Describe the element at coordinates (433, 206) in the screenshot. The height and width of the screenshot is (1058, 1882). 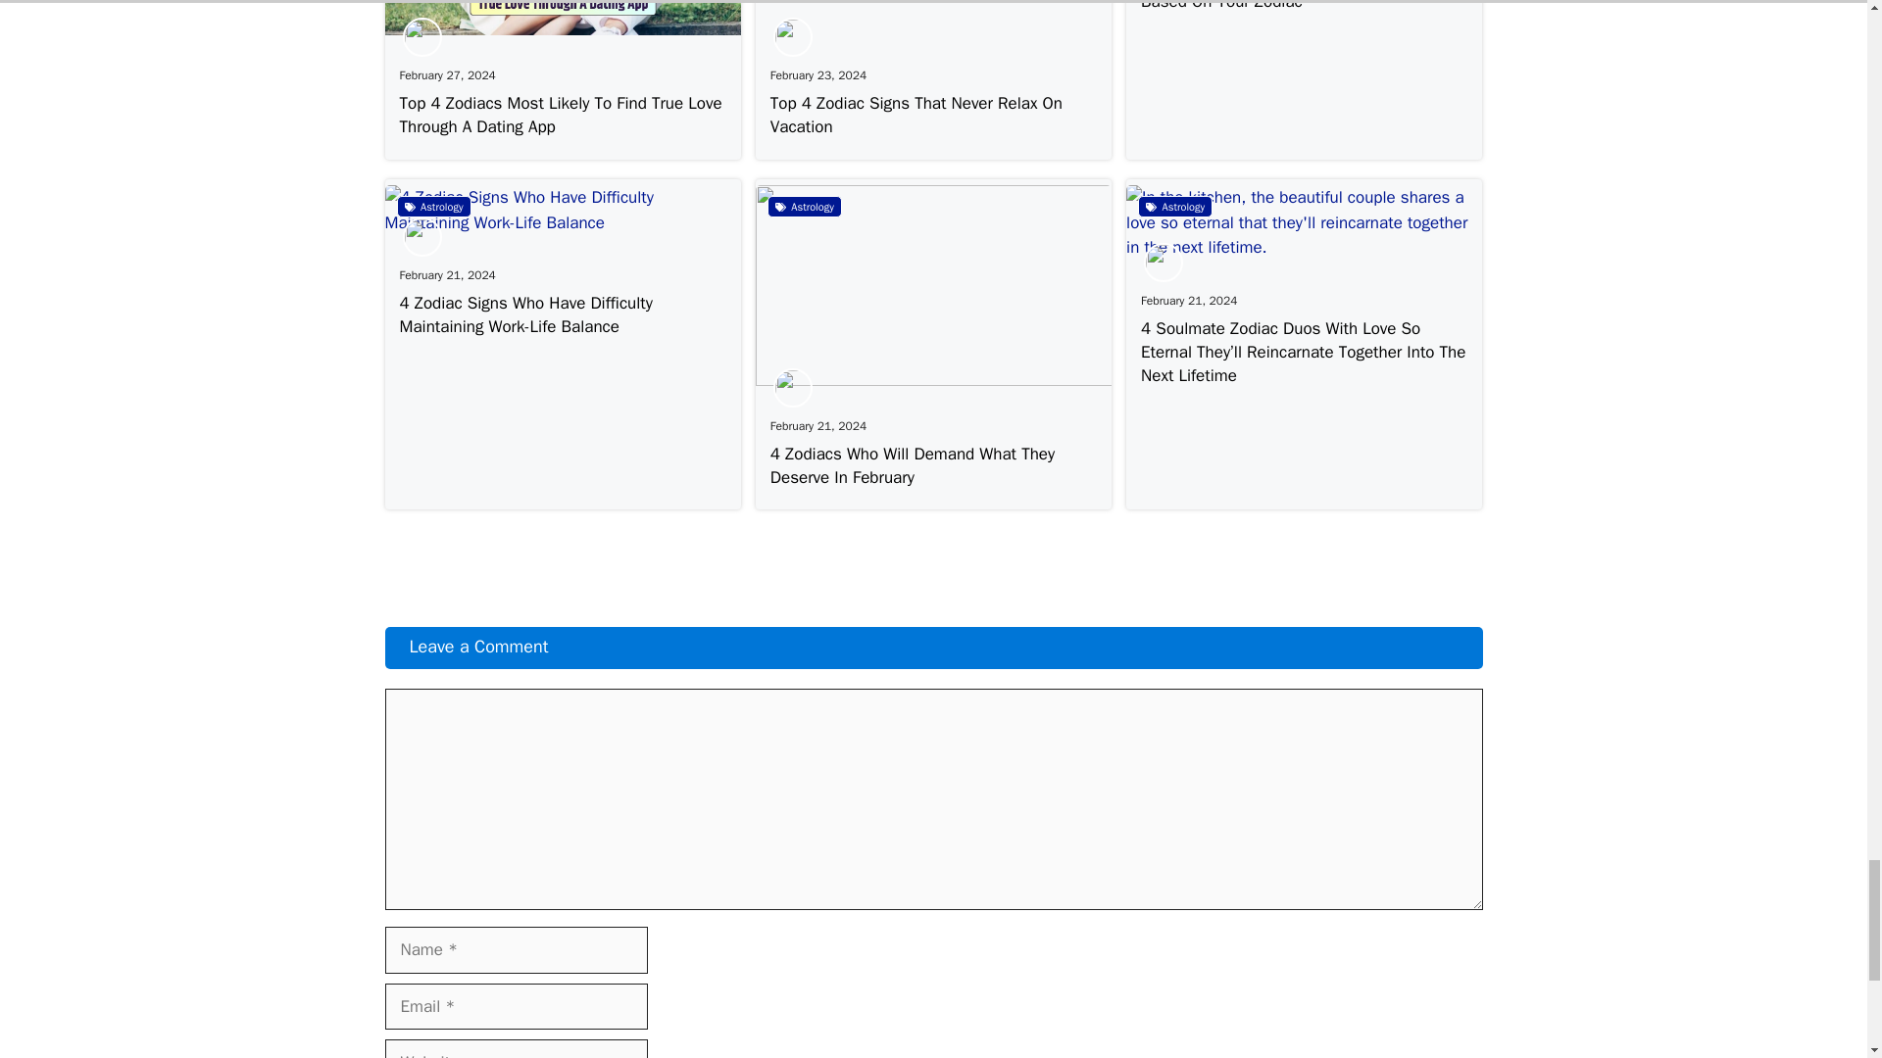
I see `Astrology` at that location.